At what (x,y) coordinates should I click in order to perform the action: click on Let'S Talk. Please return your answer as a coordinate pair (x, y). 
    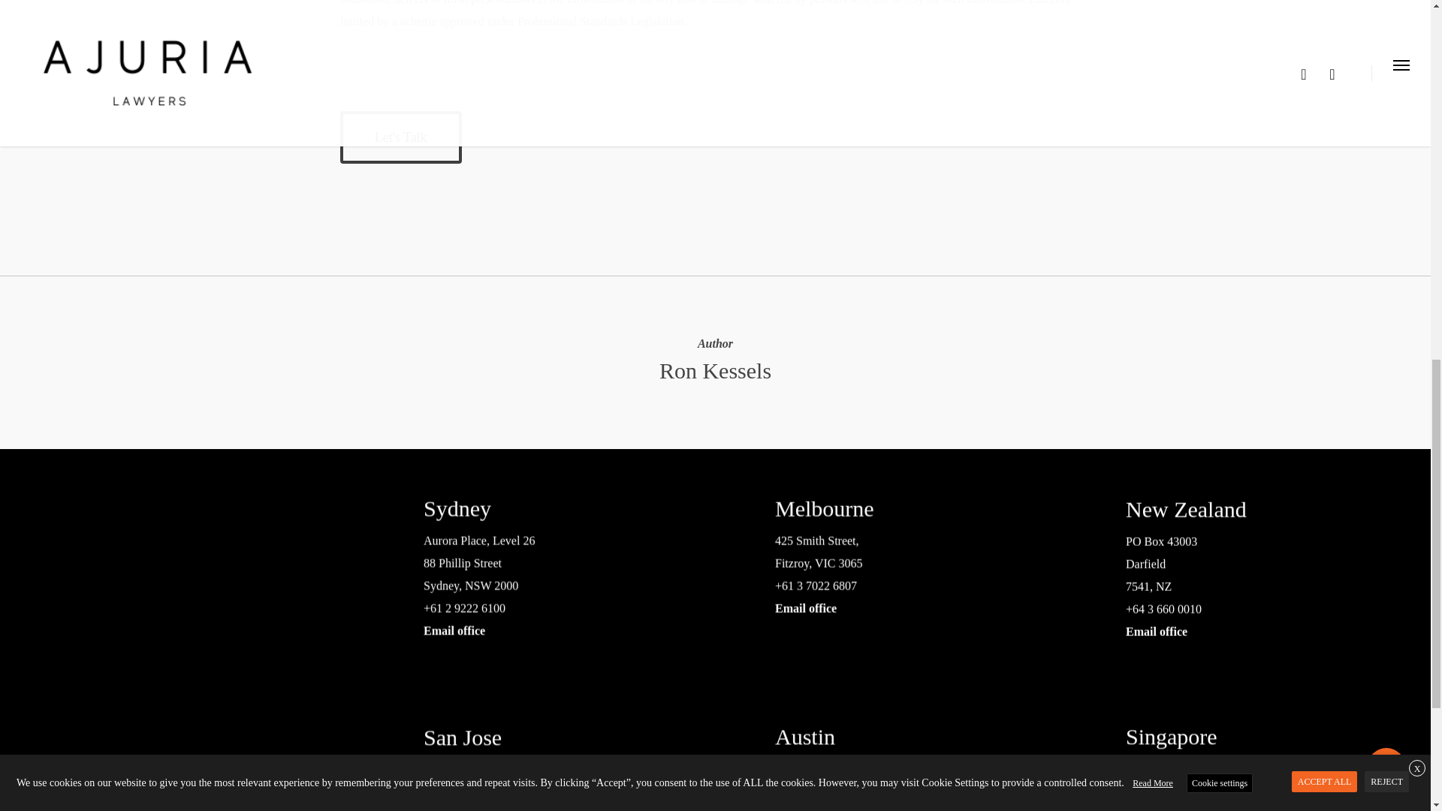
    Looking at the image, I should click on (401, 137).